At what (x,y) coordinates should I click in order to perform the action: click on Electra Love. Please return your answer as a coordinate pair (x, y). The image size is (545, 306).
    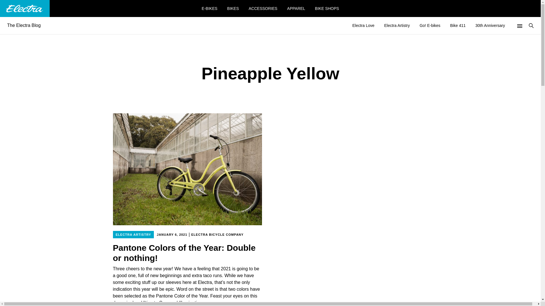
    Looking at the image, I should click on (363, 25).